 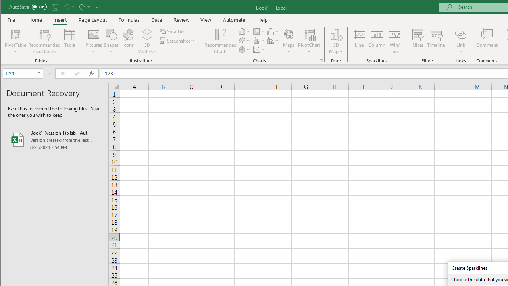 What do you see at coordinates (359, 41) in the screenshot?
I see `Line` at bounding box center [359, 41].